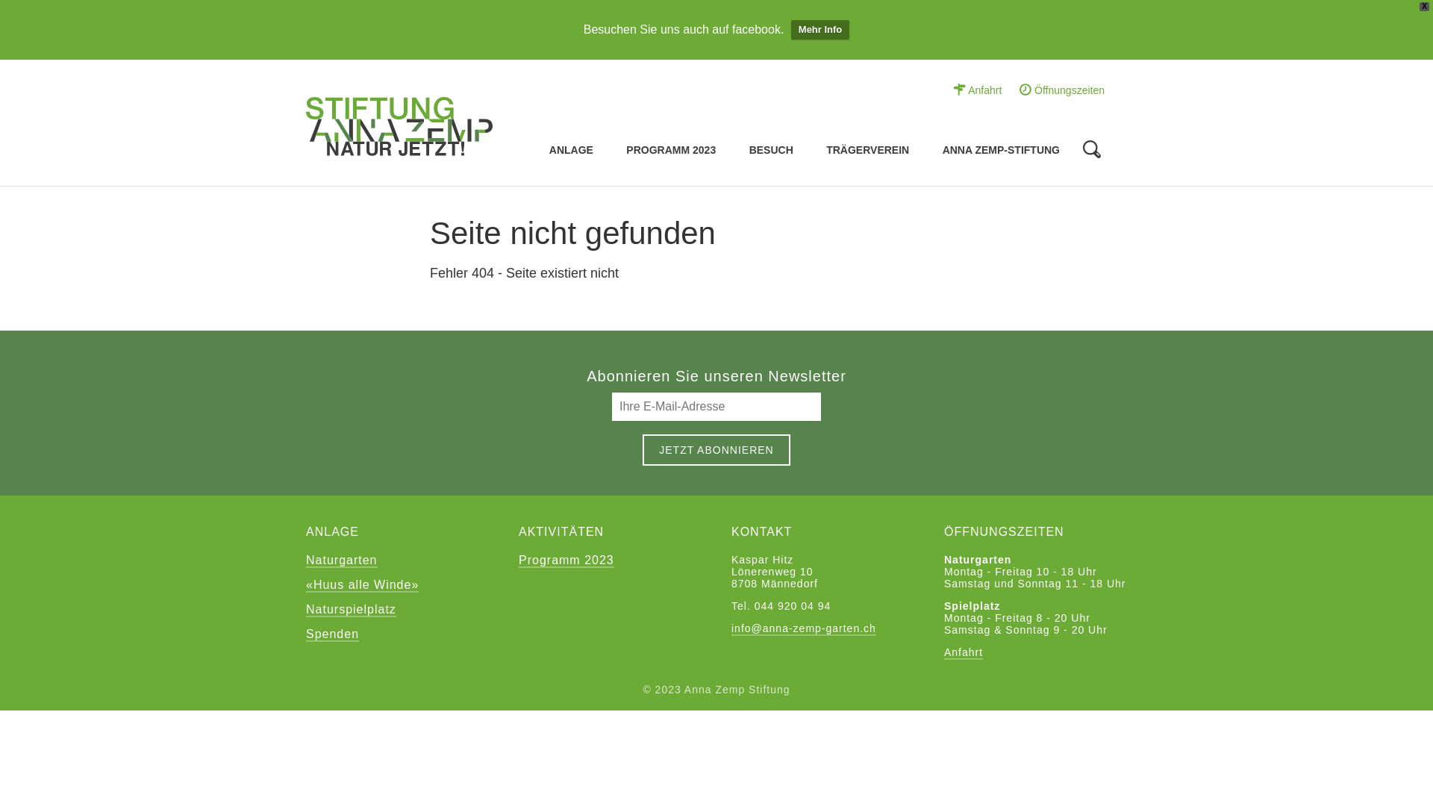  I want to click on ANLAGE, so click(572, 151).